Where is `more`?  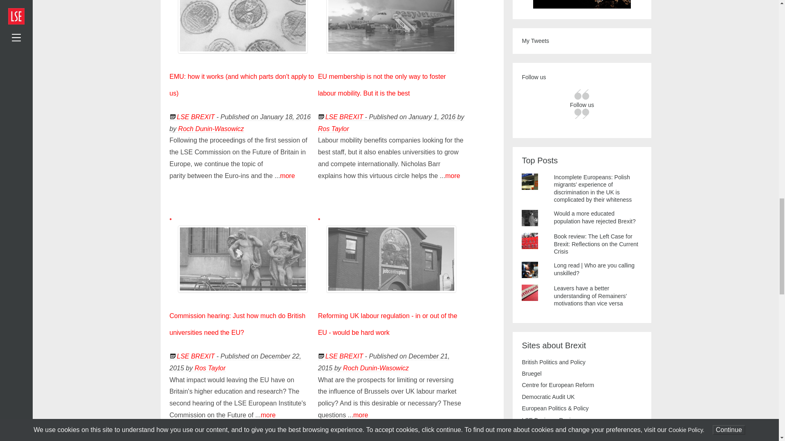
more is located at coordinates (287, 176).